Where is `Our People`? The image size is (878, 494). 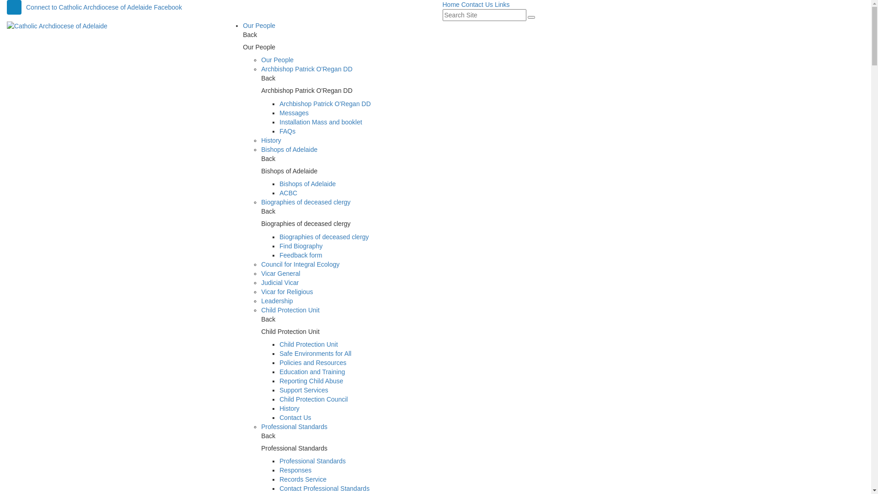
Our People is located at coordinates (259, 26).